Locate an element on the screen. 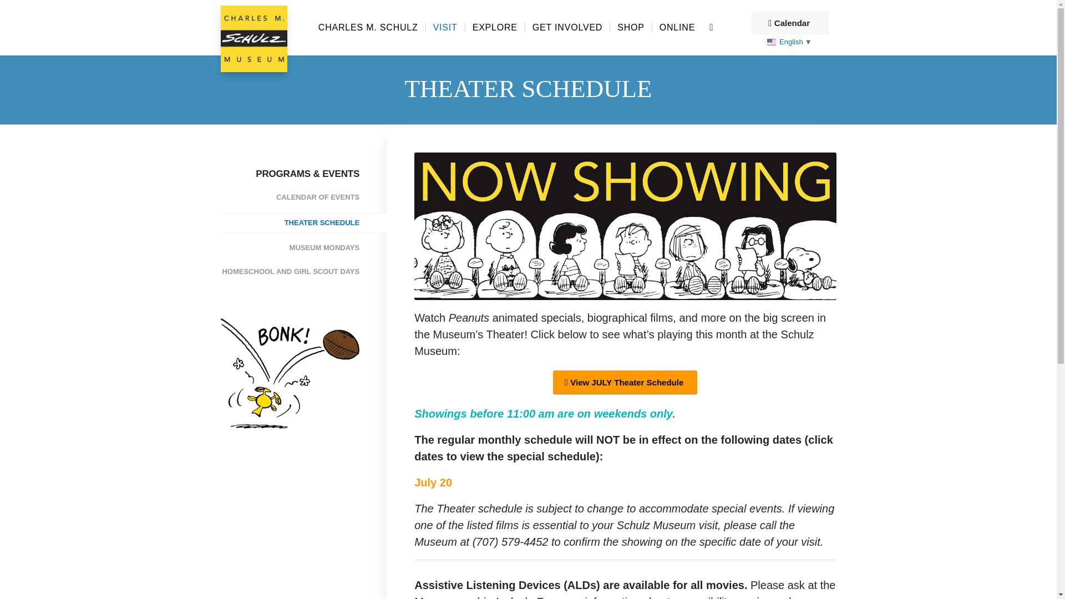 The width and height of the screenshot is (1065, 599). EXPLORE is located at coordinates (495, 28).